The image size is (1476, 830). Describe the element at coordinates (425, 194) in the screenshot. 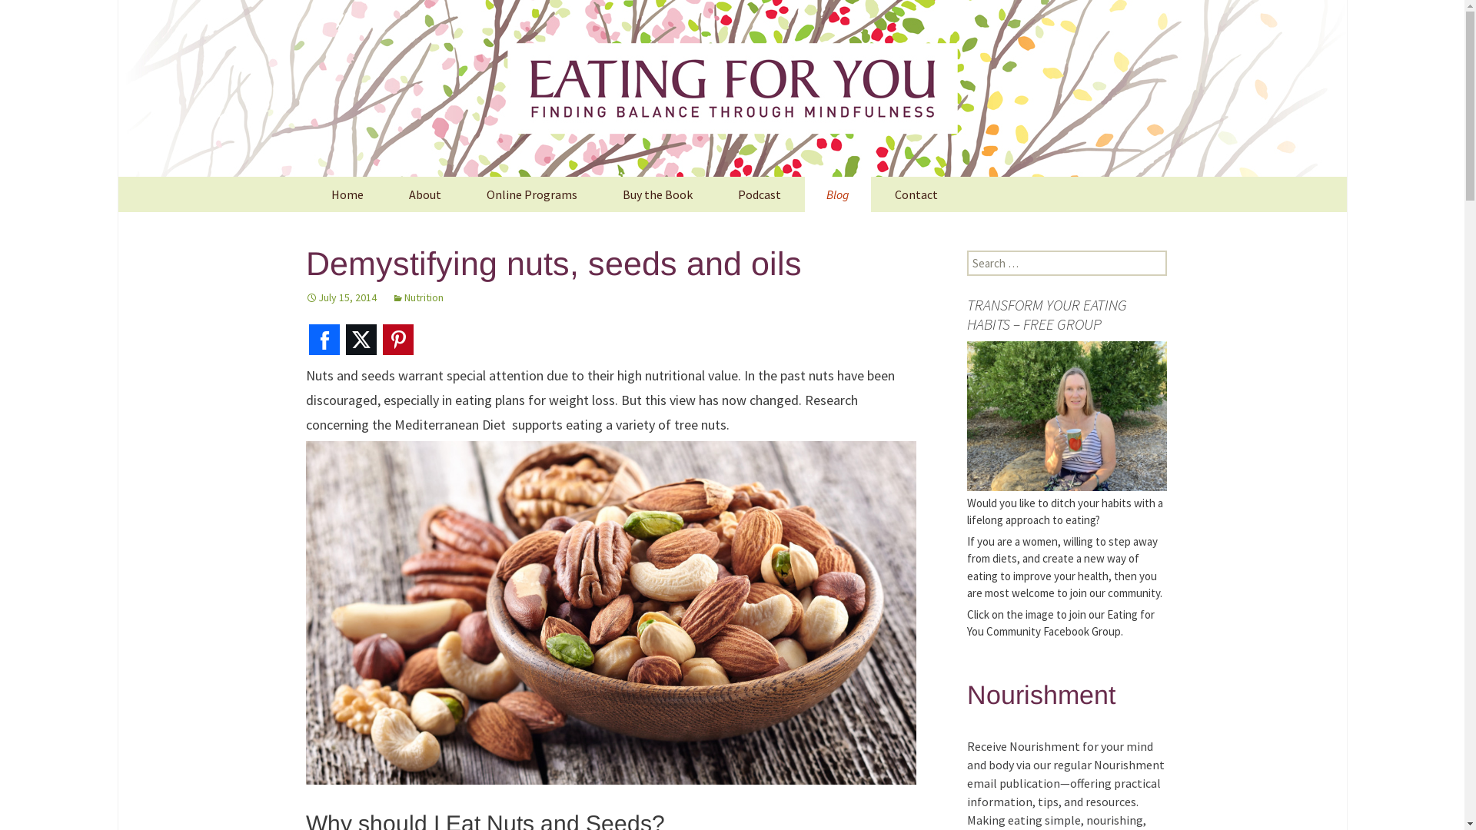

I see `About` at that location.